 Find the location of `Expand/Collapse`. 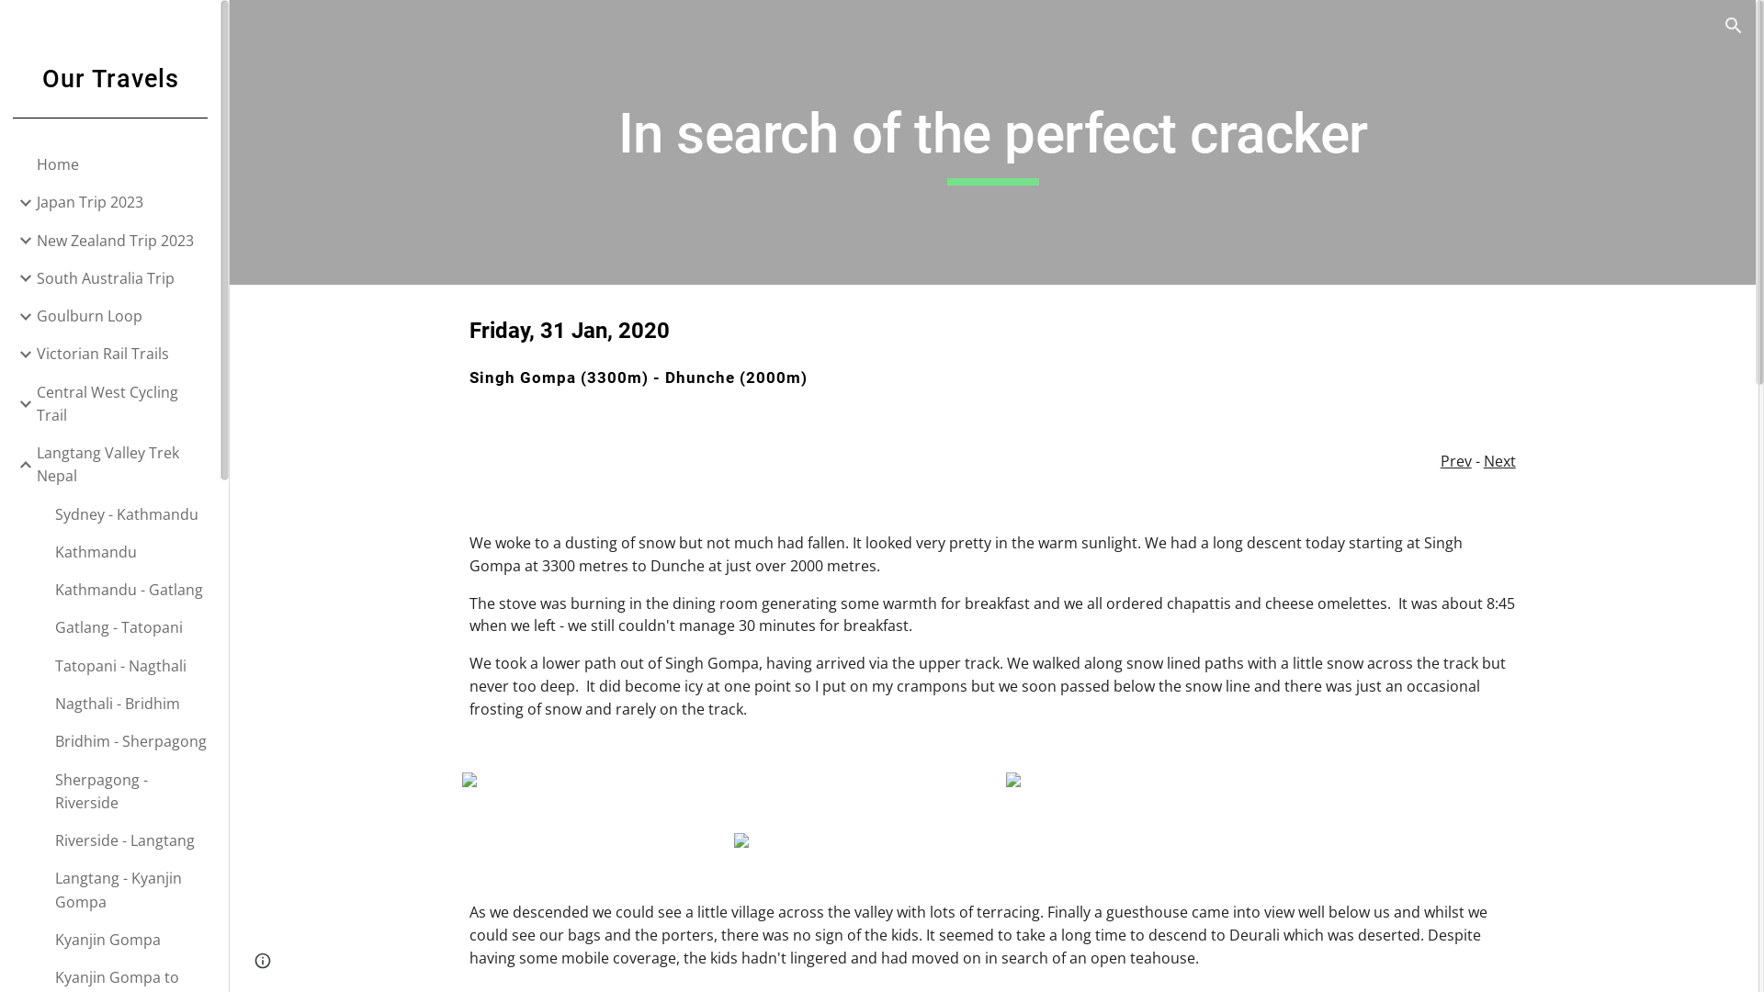

Expand/Collapse is located at coordinates (20, 355).